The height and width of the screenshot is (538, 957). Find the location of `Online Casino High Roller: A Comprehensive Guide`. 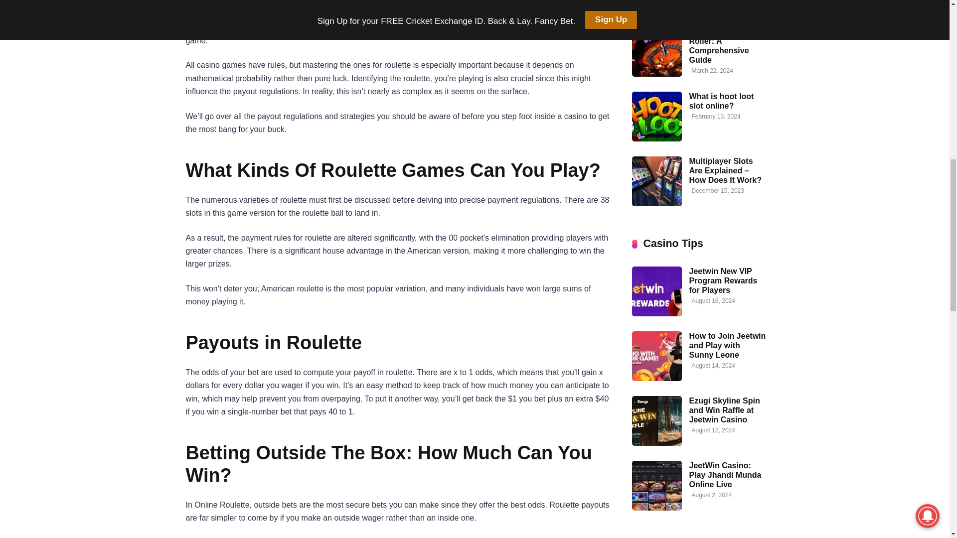

Online Casino High Roller: A Comprehensive Guide is located at coordinates (726, 46).